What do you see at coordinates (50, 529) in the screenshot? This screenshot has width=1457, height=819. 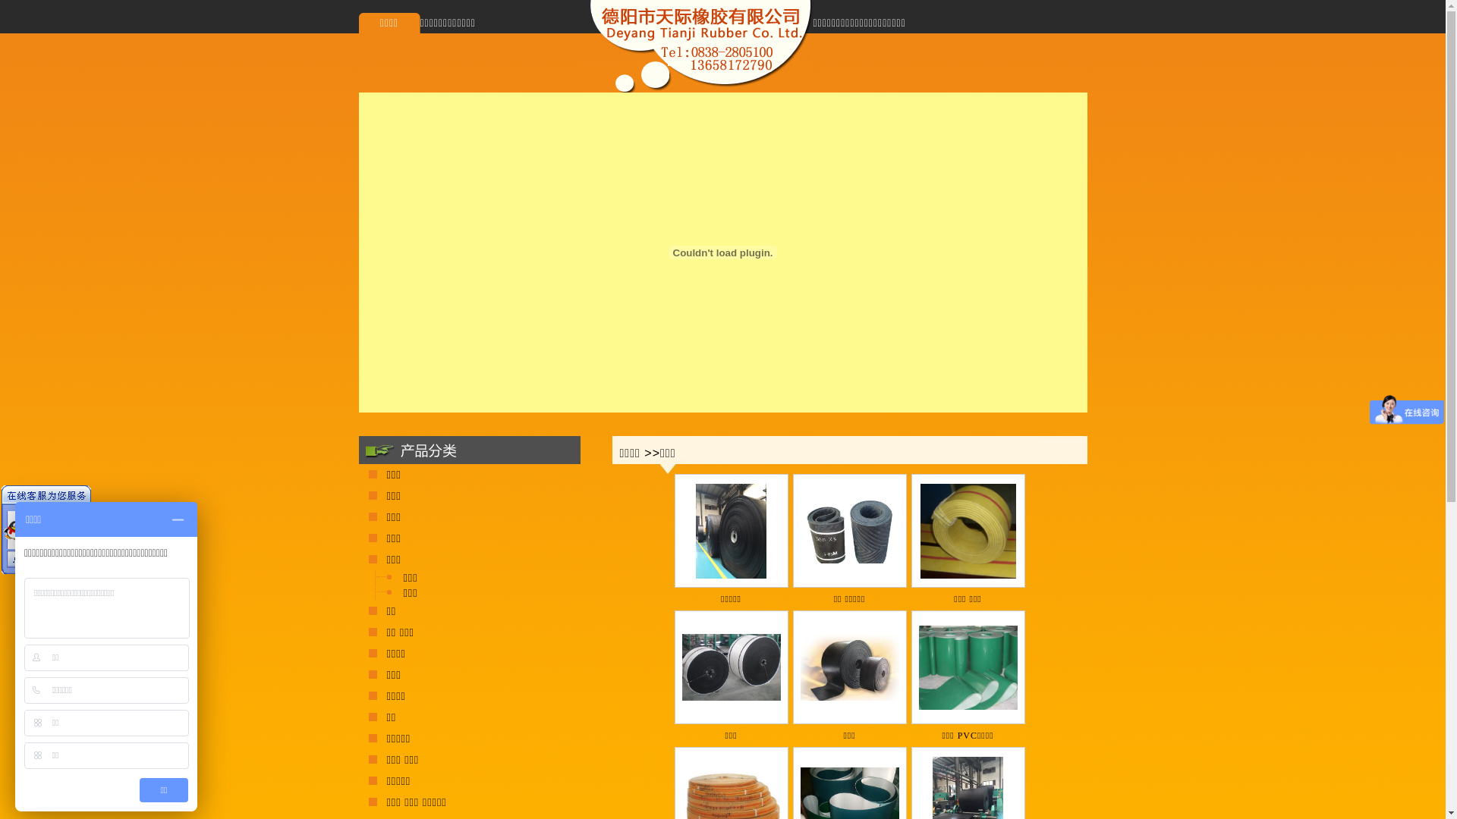 I see `QQ 189613588` at bounding box center [50, 529].